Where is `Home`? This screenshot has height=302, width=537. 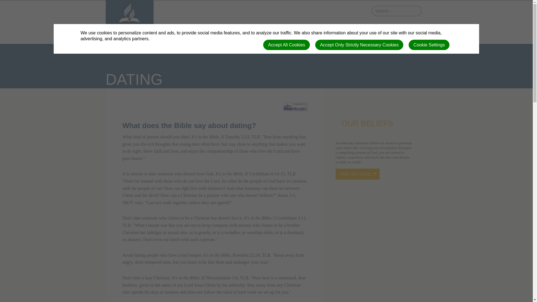
Home is located at coordinates (256, 31).